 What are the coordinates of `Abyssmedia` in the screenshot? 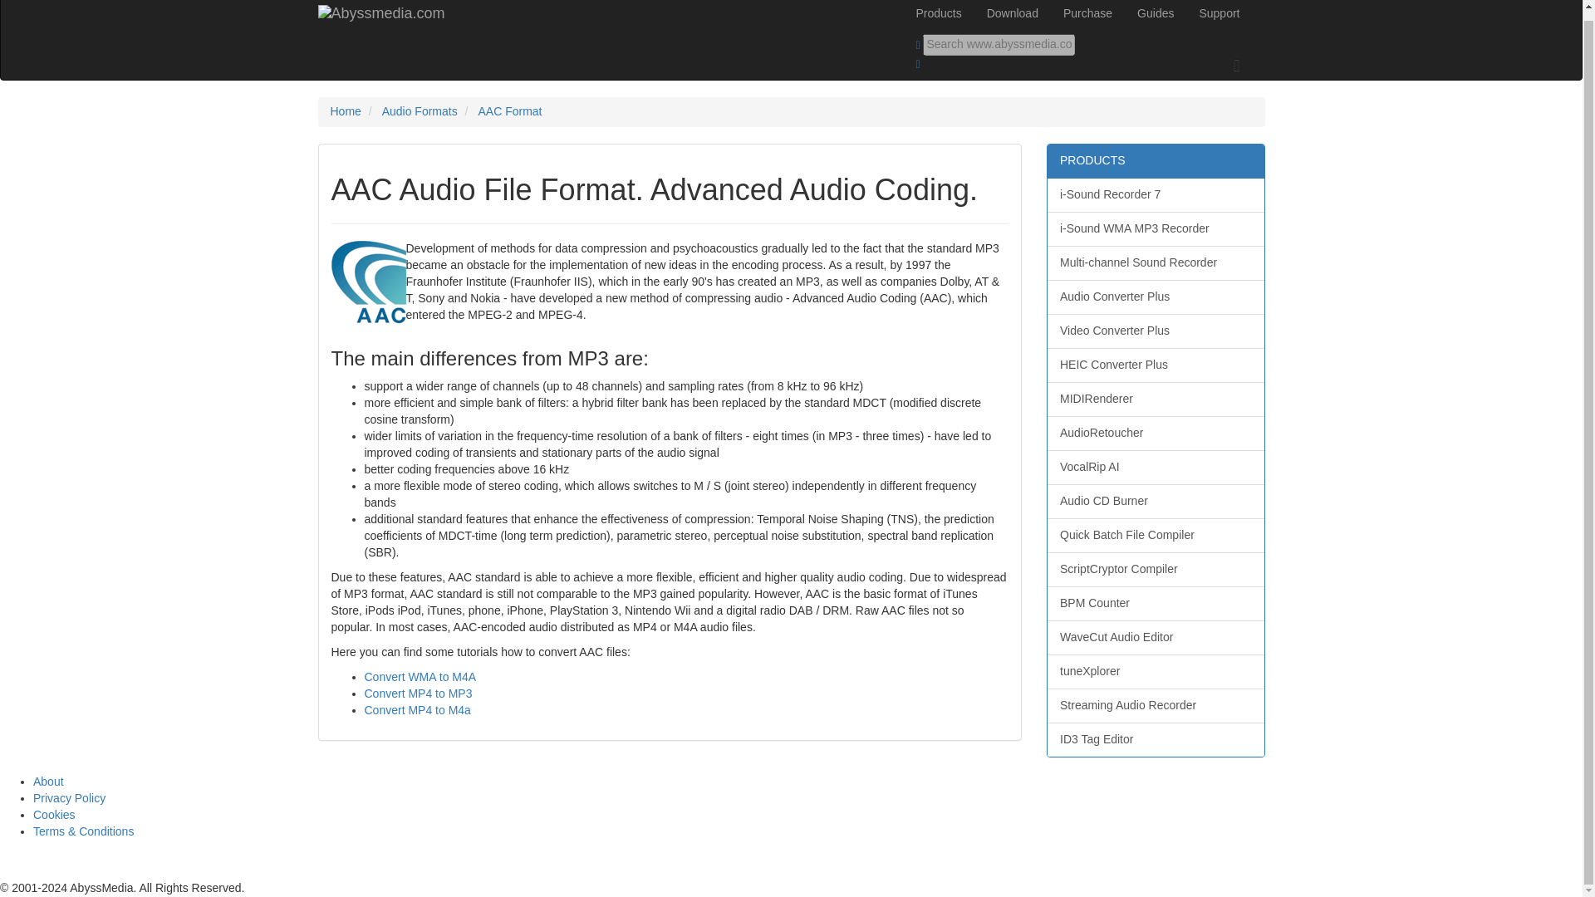 It's located at (394, 17).